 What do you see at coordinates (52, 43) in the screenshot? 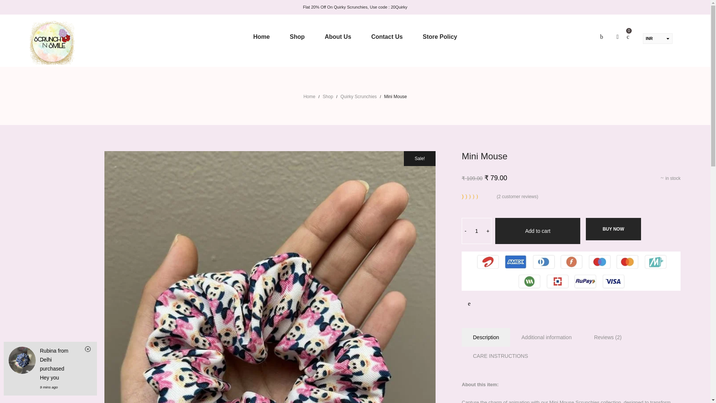
I see `Scrunch N Smile` at bounding box center [52, 43].